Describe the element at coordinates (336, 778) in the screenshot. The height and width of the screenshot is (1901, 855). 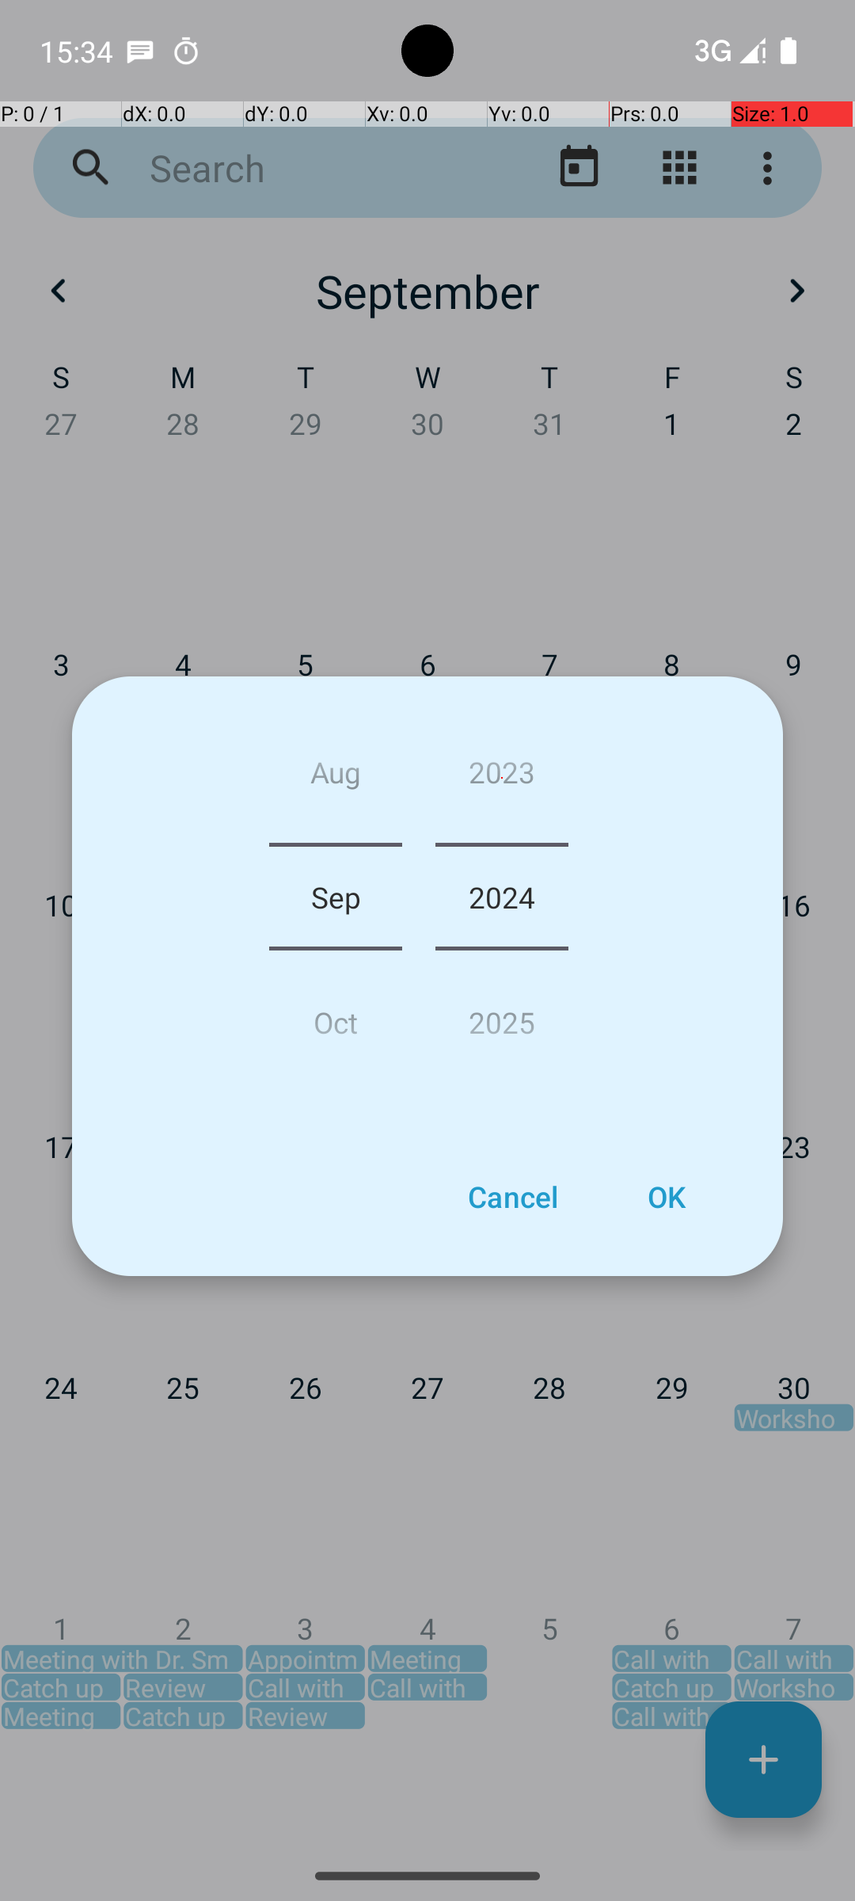
I see `Aug` at that location.